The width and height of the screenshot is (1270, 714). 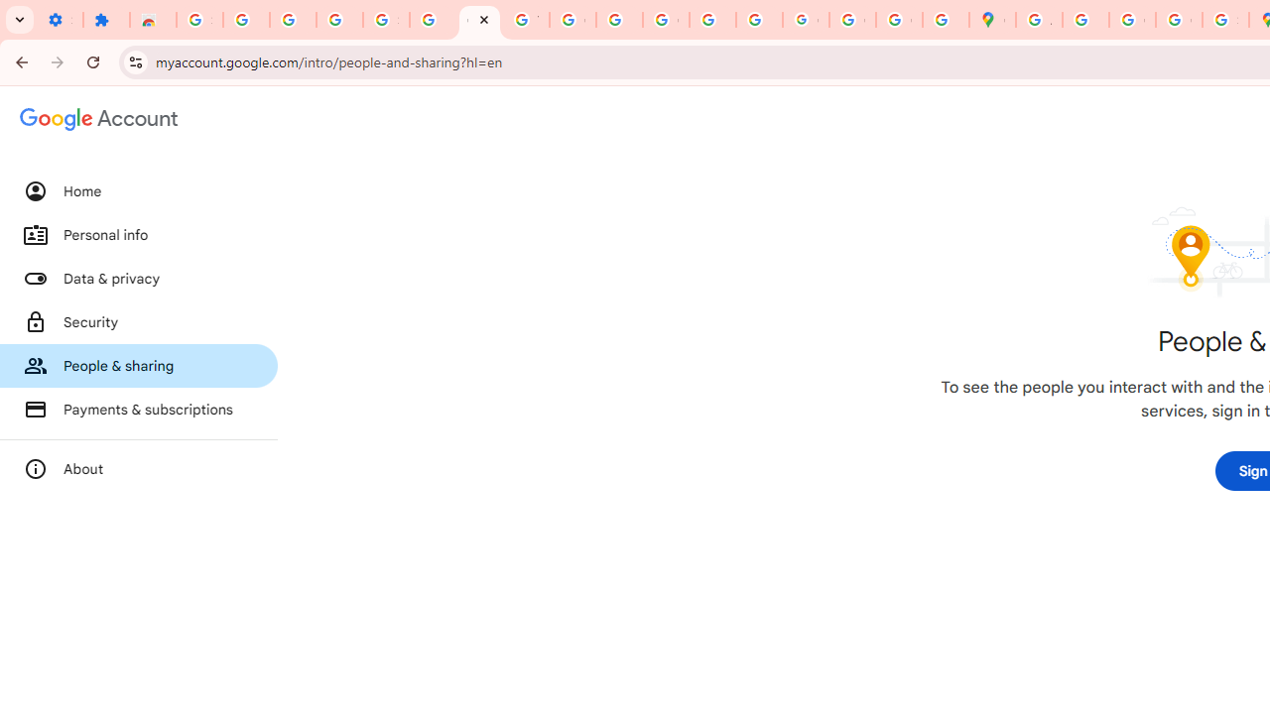 I want to click on Personal info, so click(x=139, y=235).